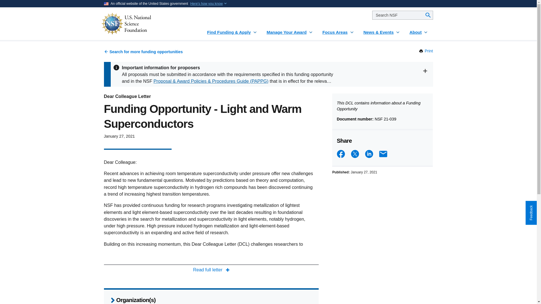  I want to click on Facebook, so click(402, 15).